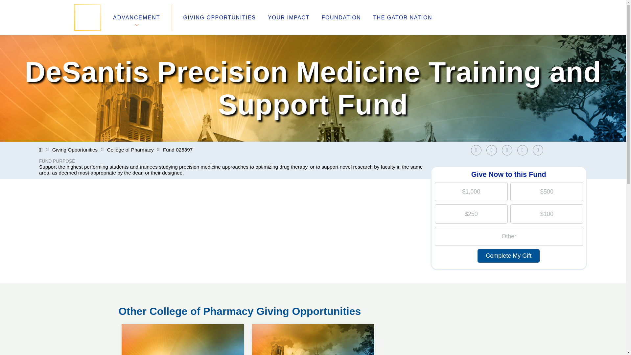 The width and height of the screenshot is (631, 355). What do you see at coordinates (288, 18) in the screenshot?
I see `YOUR IMPACT` at bounding box center [288, 18].